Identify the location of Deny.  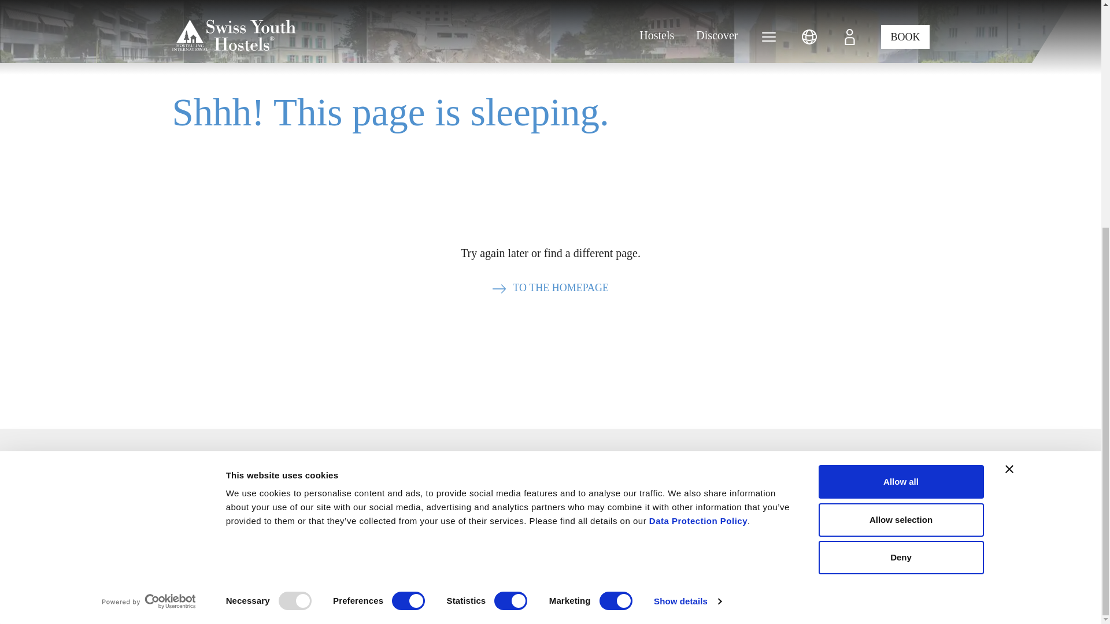
(901, 205).